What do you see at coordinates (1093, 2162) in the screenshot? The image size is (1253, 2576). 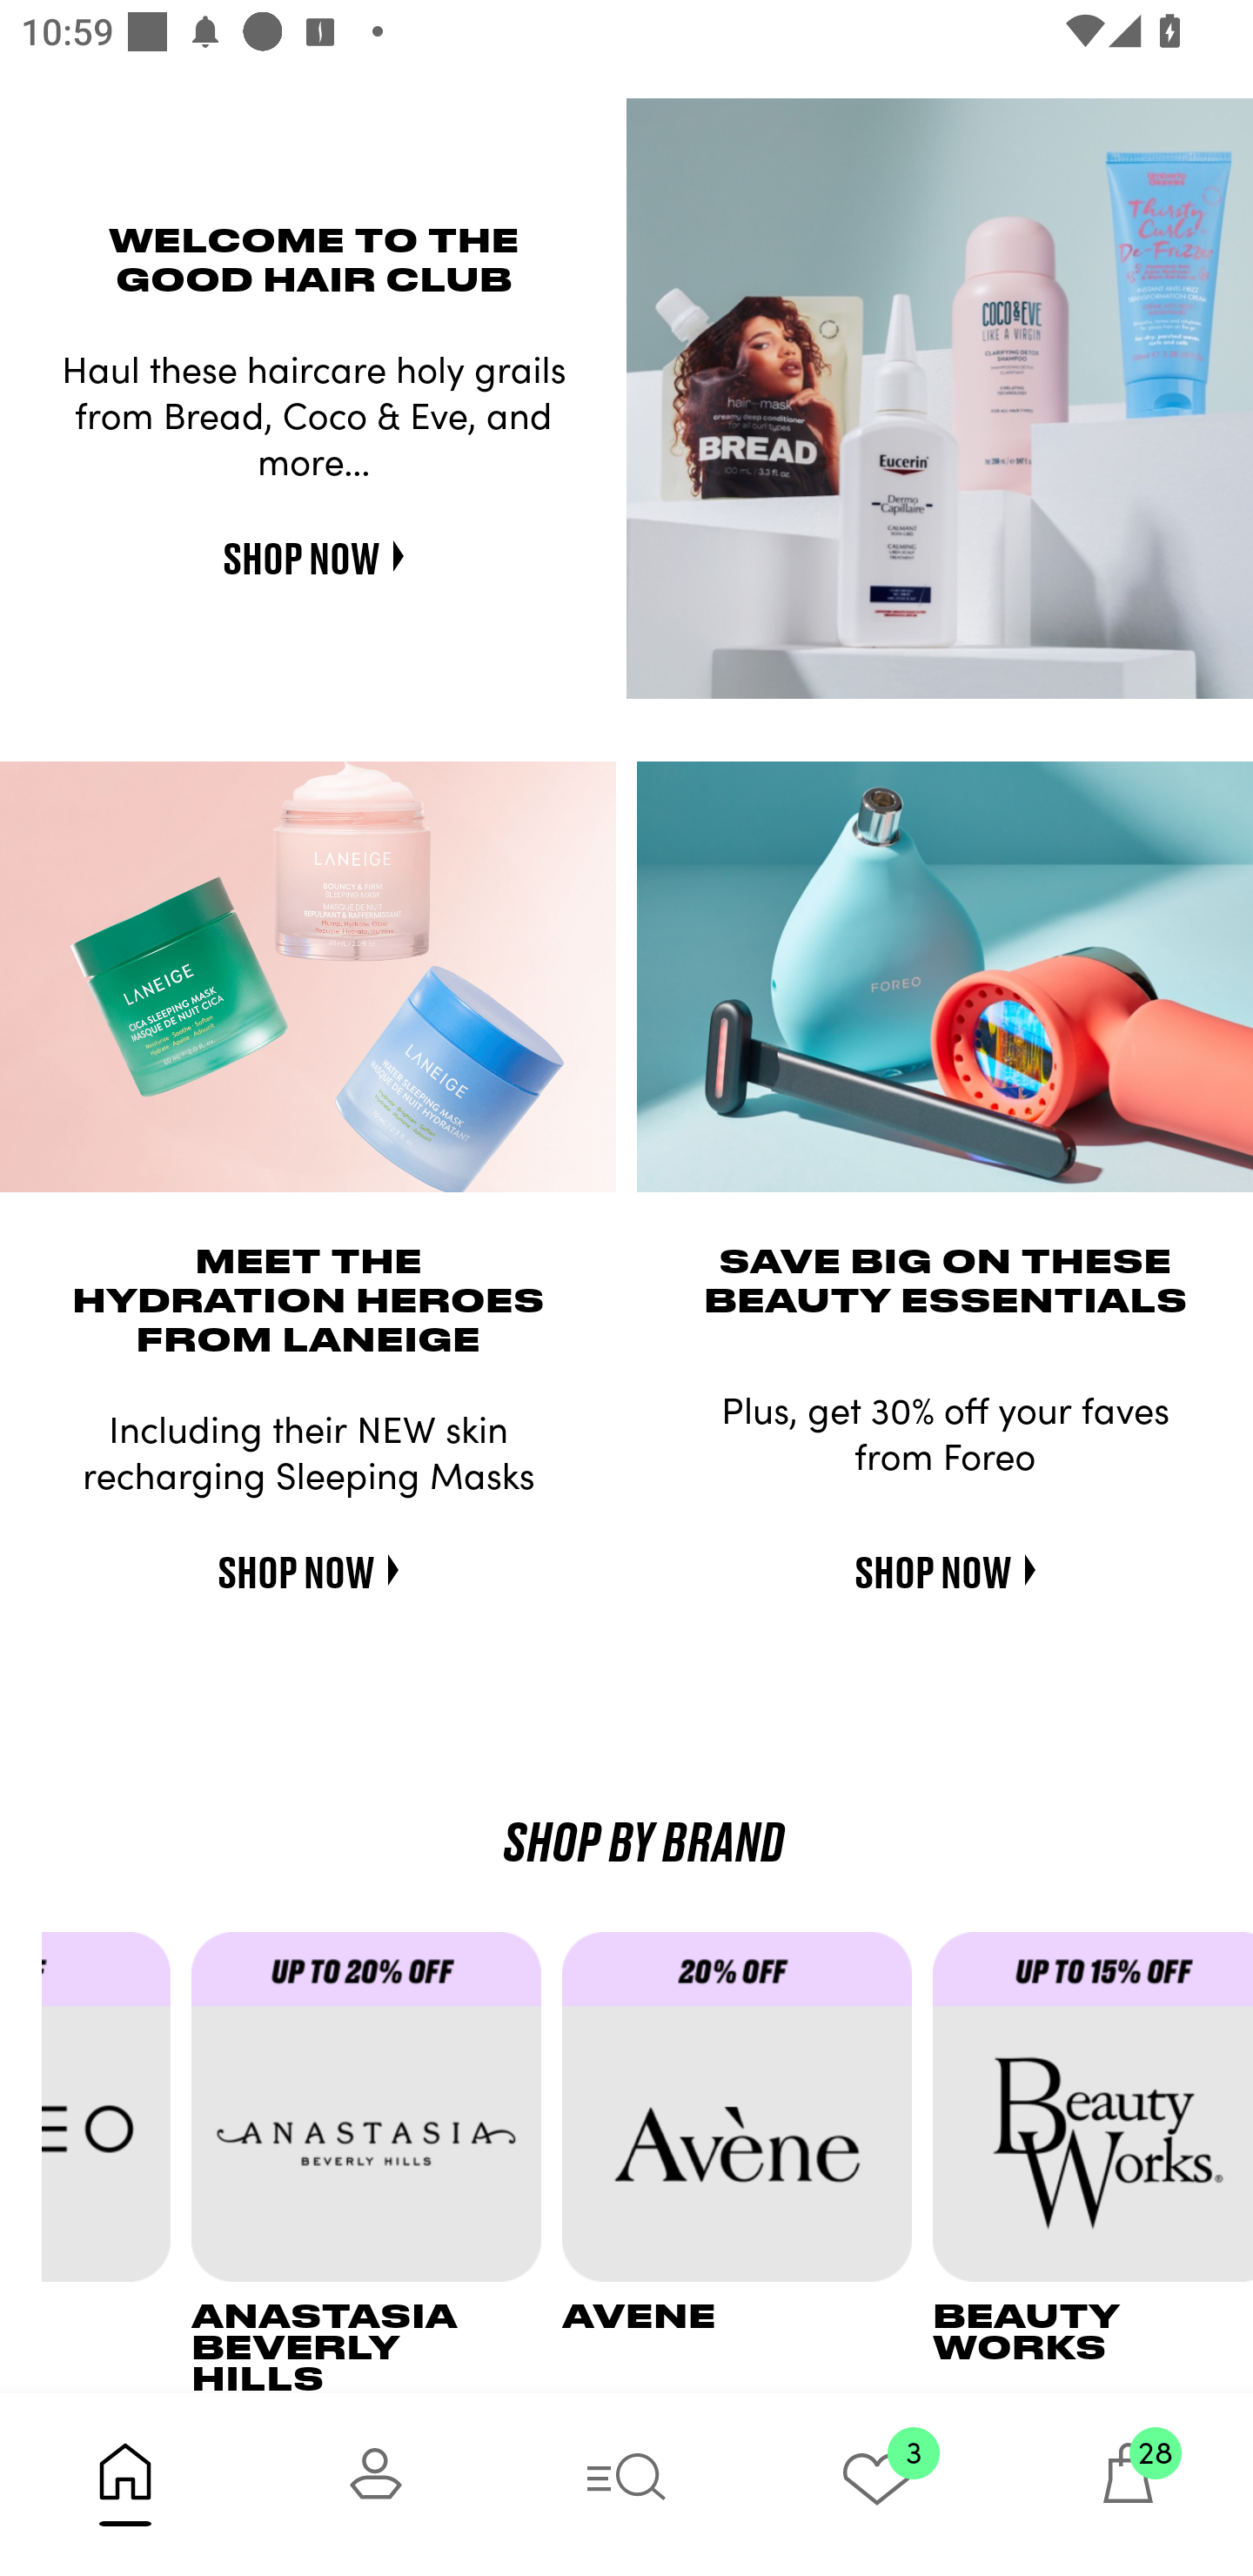 I see `BEAUTY WORKS` at bounding box center [1093, 2162].